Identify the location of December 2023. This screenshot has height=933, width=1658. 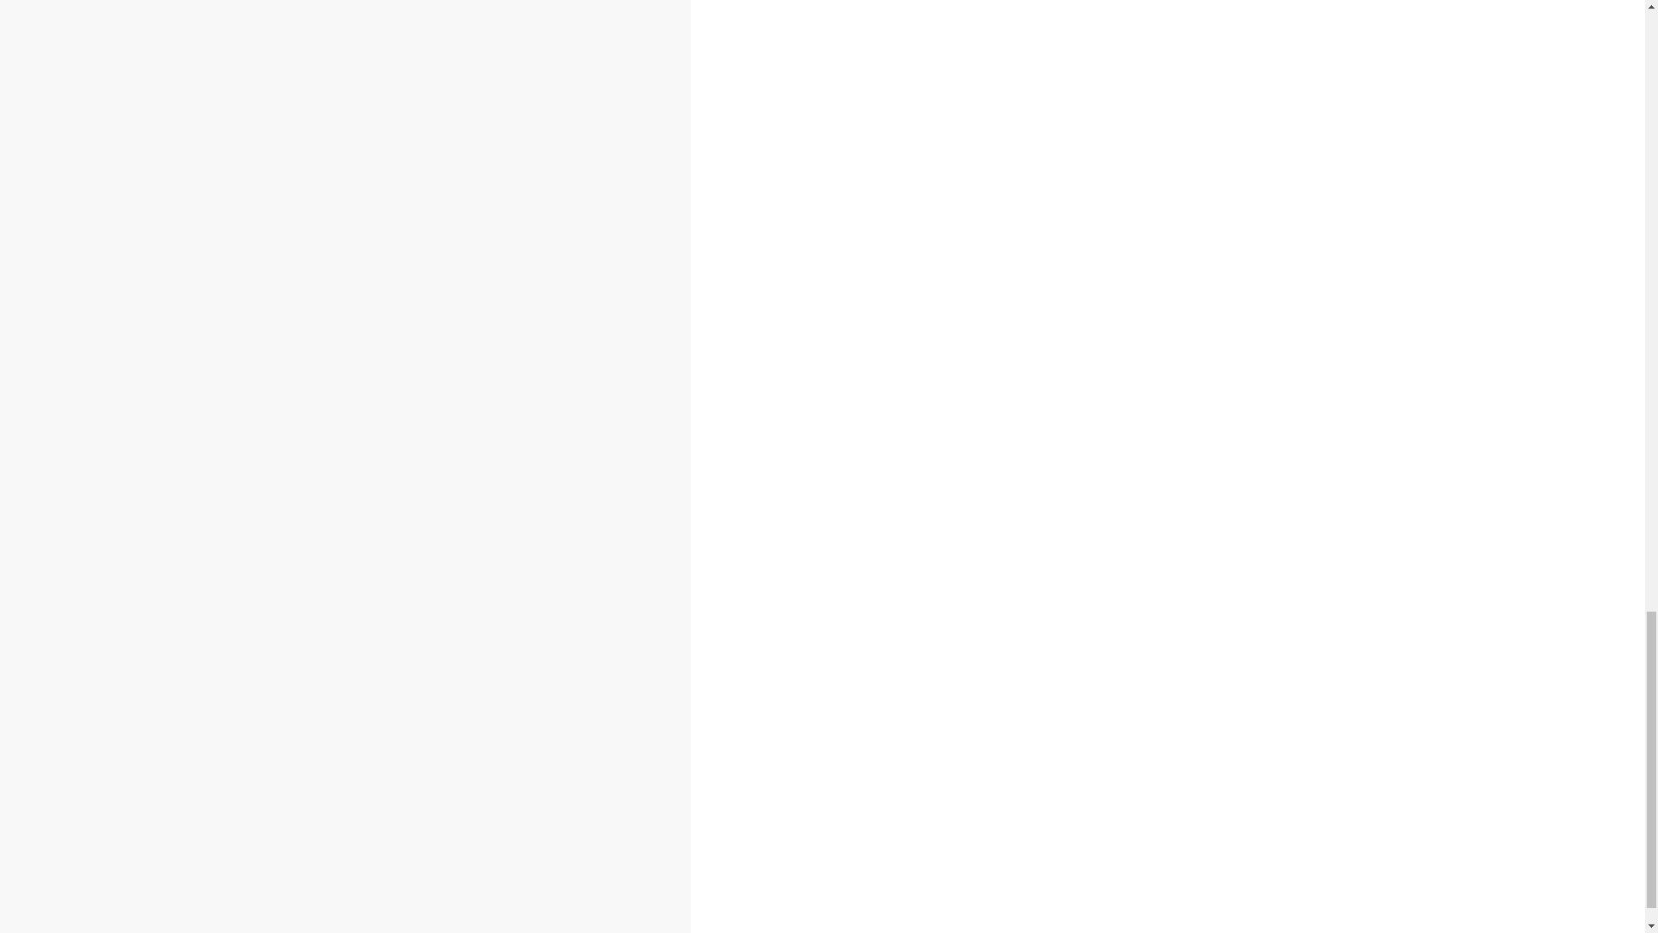
(325, 295).